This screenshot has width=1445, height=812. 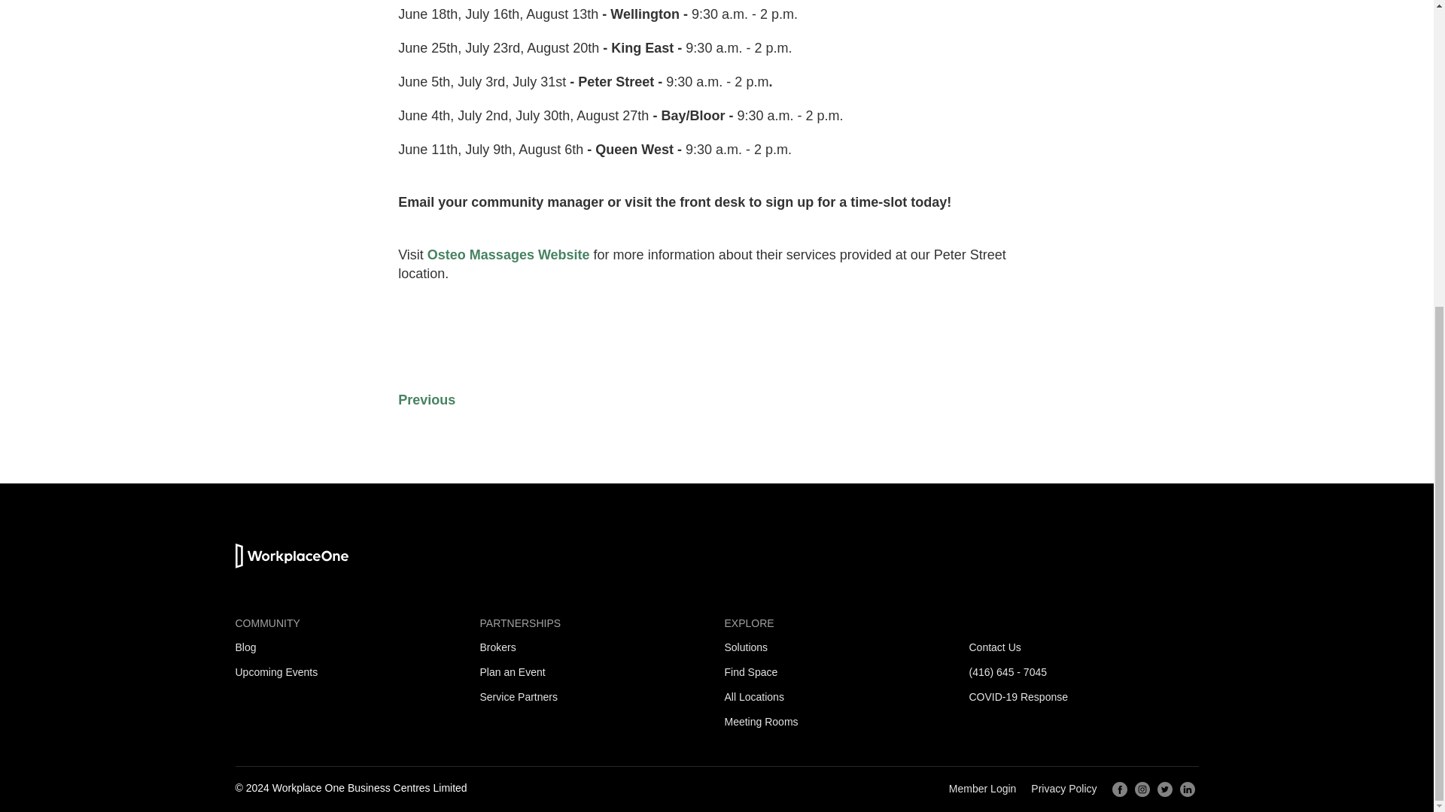 What do you see at coordinates (983, 789) in the screenshot?
I see `Member Login` at bounding box center [983, 789].